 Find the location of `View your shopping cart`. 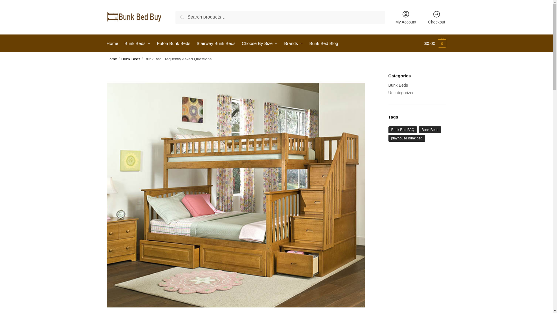

View your shopping cart is located at coordinates (435, 43).